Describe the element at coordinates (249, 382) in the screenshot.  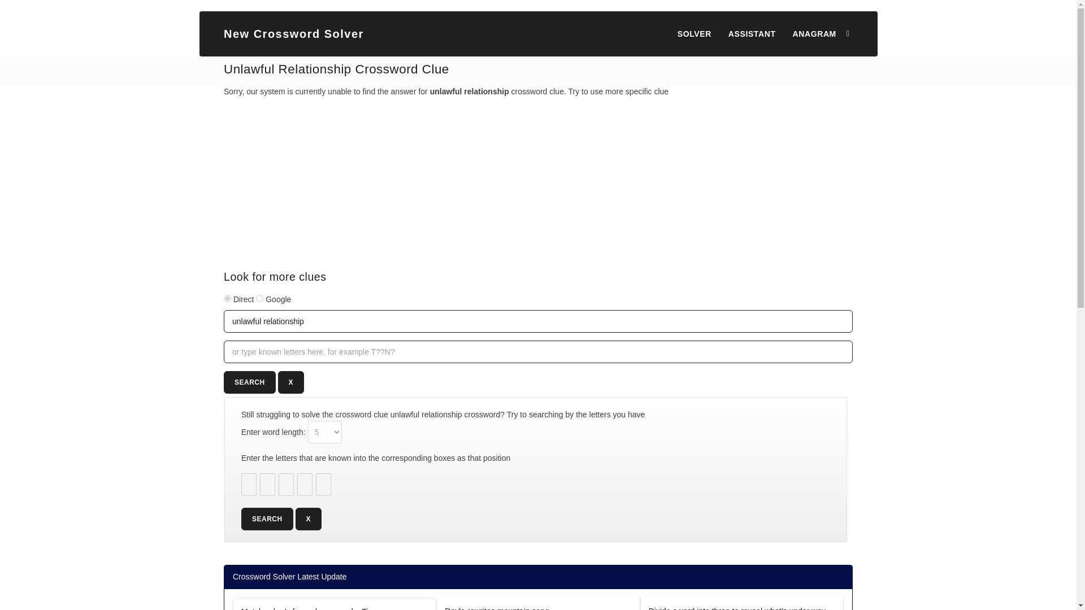
I see `SEARCH` at that location.